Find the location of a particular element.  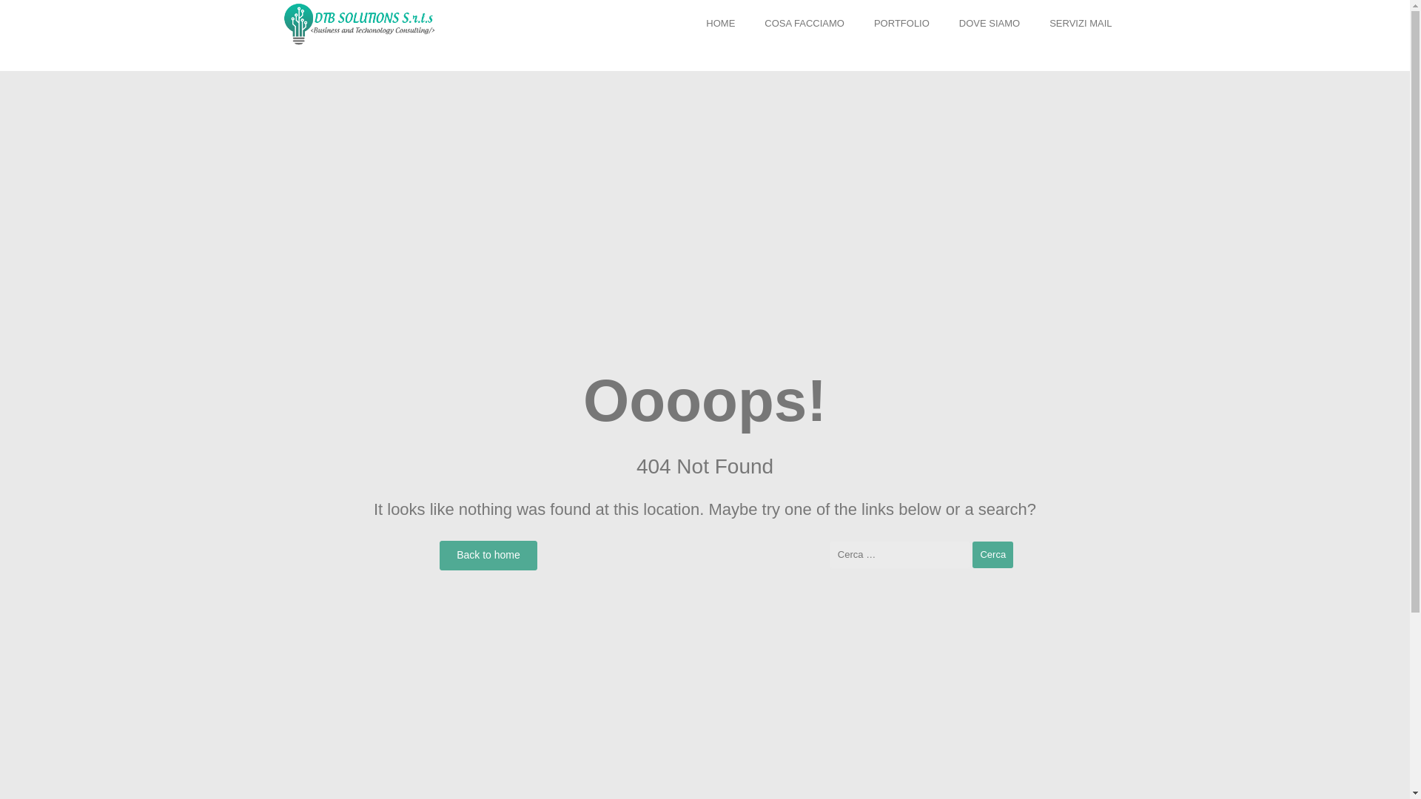

COSA FACCIAMO is located at coordinates (804, 24).